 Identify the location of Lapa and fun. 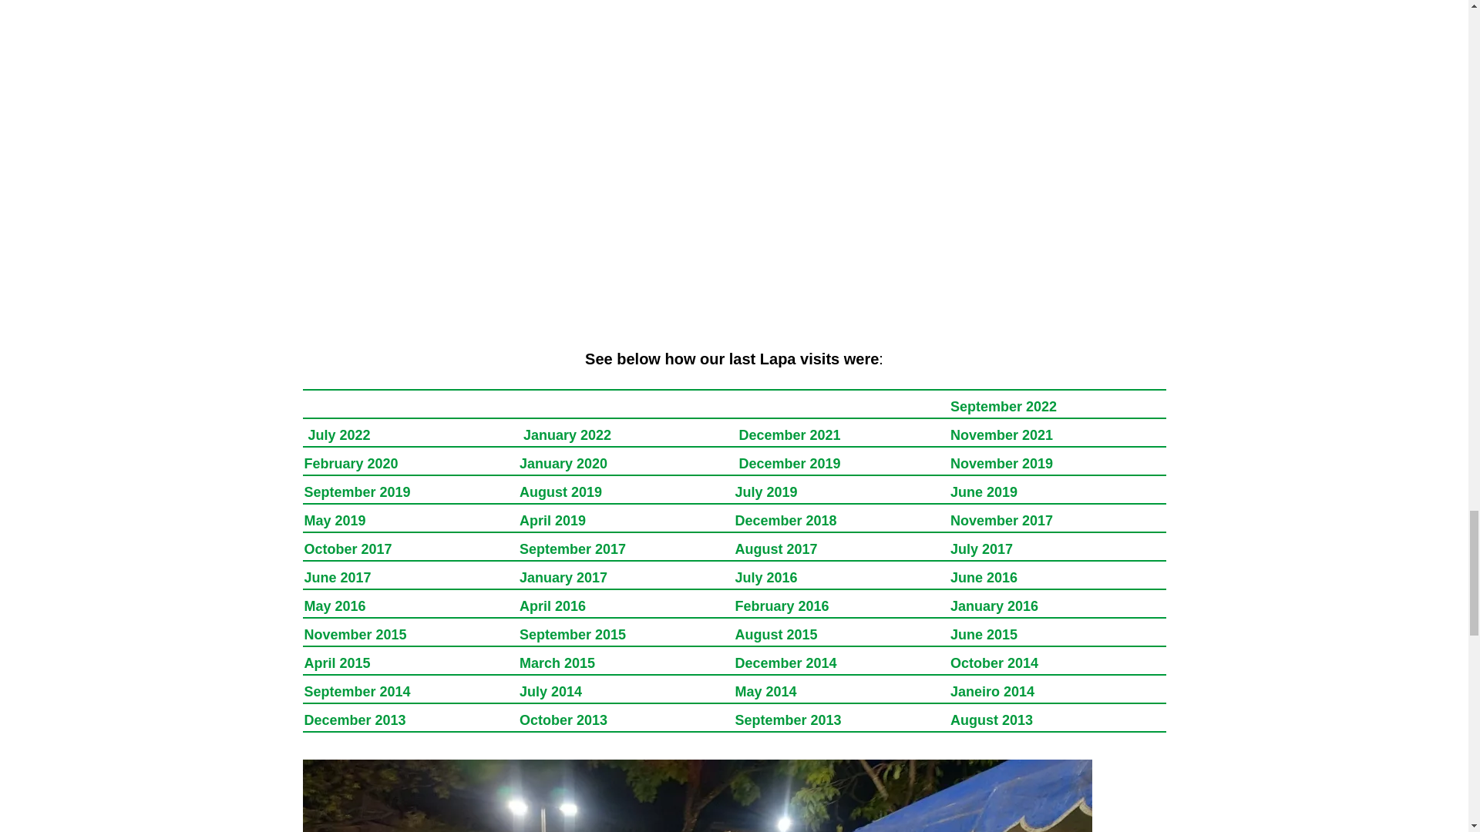
(557, 663).